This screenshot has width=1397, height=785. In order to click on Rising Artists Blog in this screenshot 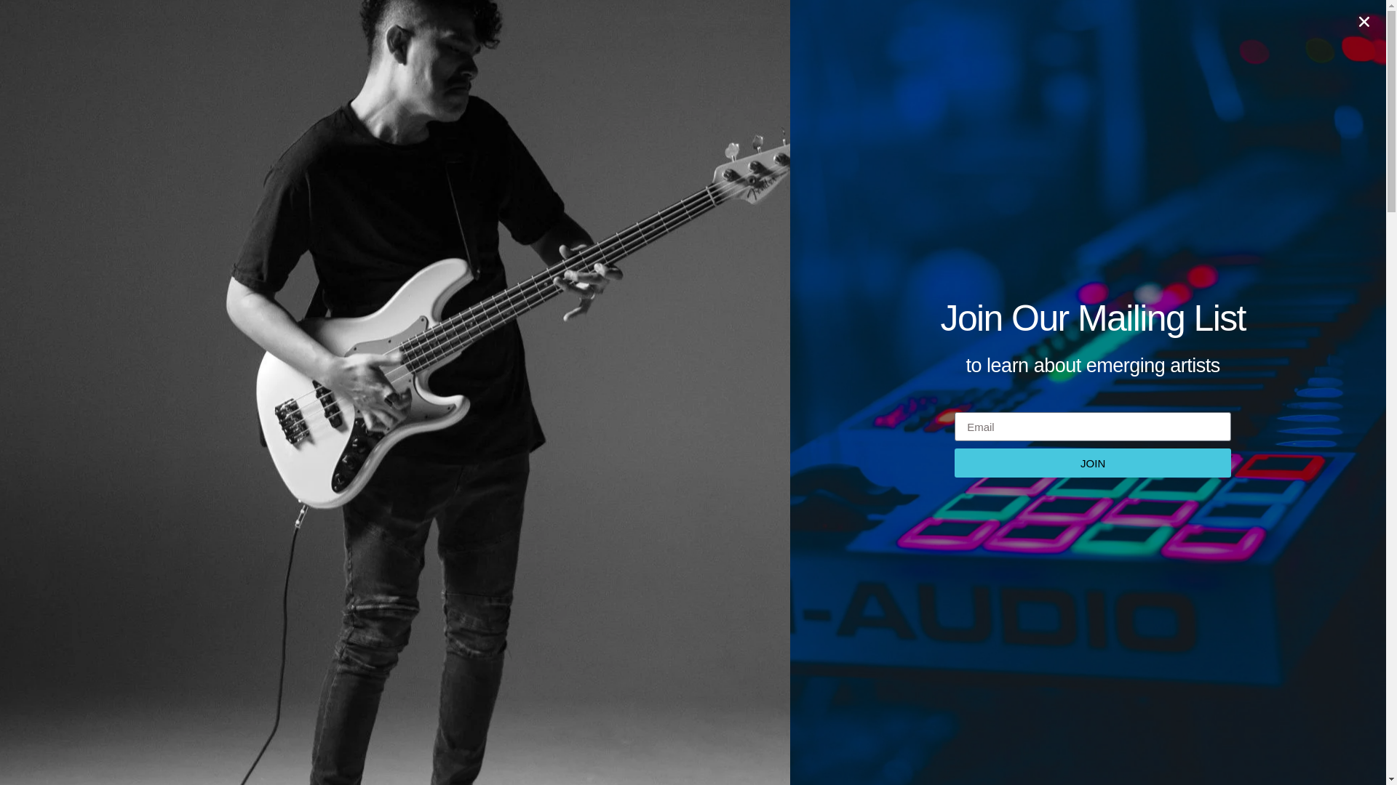, I will do `click(761, 153)`.